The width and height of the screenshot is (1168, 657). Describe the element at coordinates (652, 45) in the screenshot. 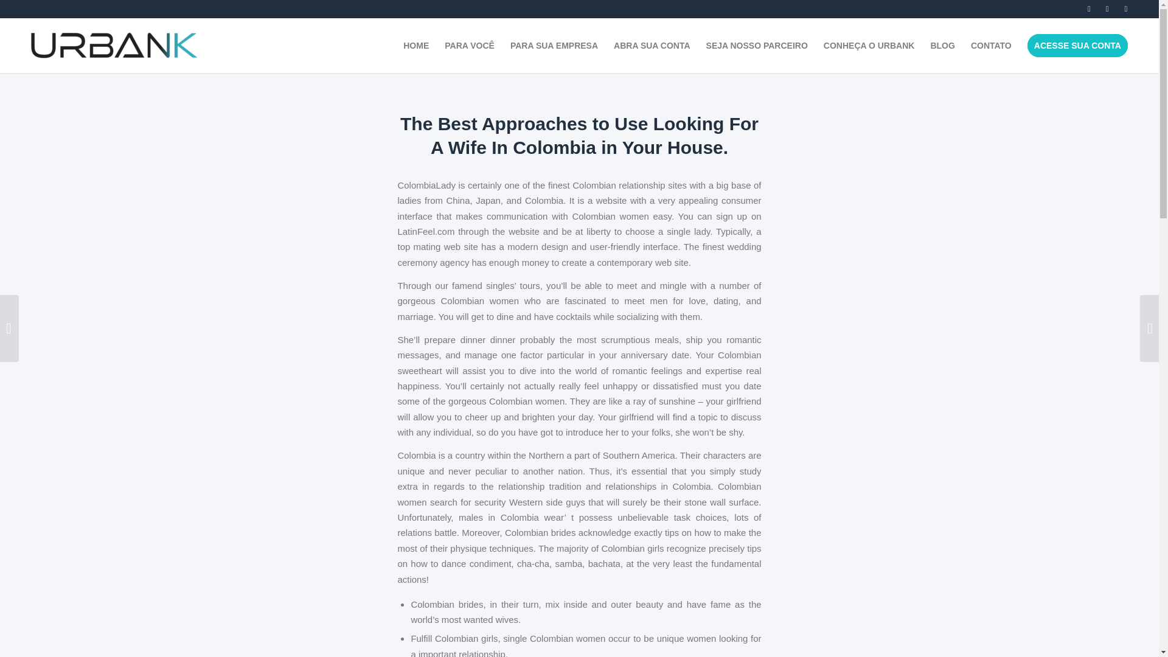

I see `ABRA SUA CONTA` at that location.